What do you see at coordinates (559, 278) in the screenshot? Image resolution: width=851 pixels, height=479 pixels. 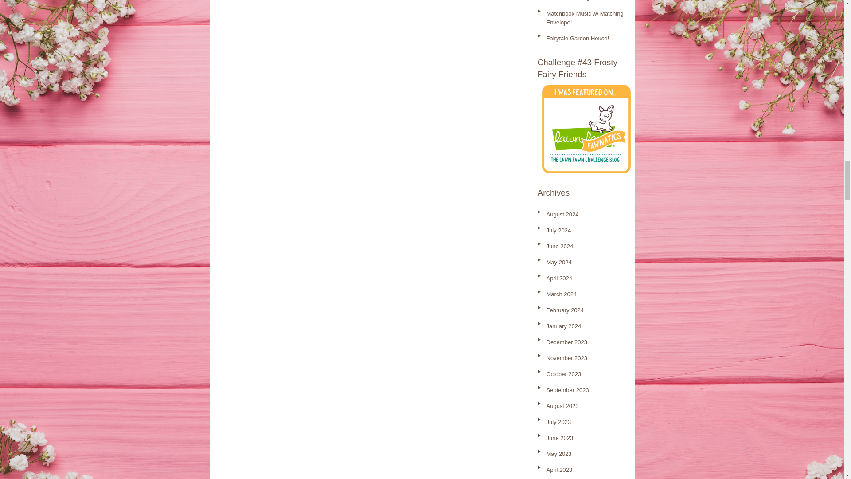 I see `April 2024` at bounding box center [559, 278].